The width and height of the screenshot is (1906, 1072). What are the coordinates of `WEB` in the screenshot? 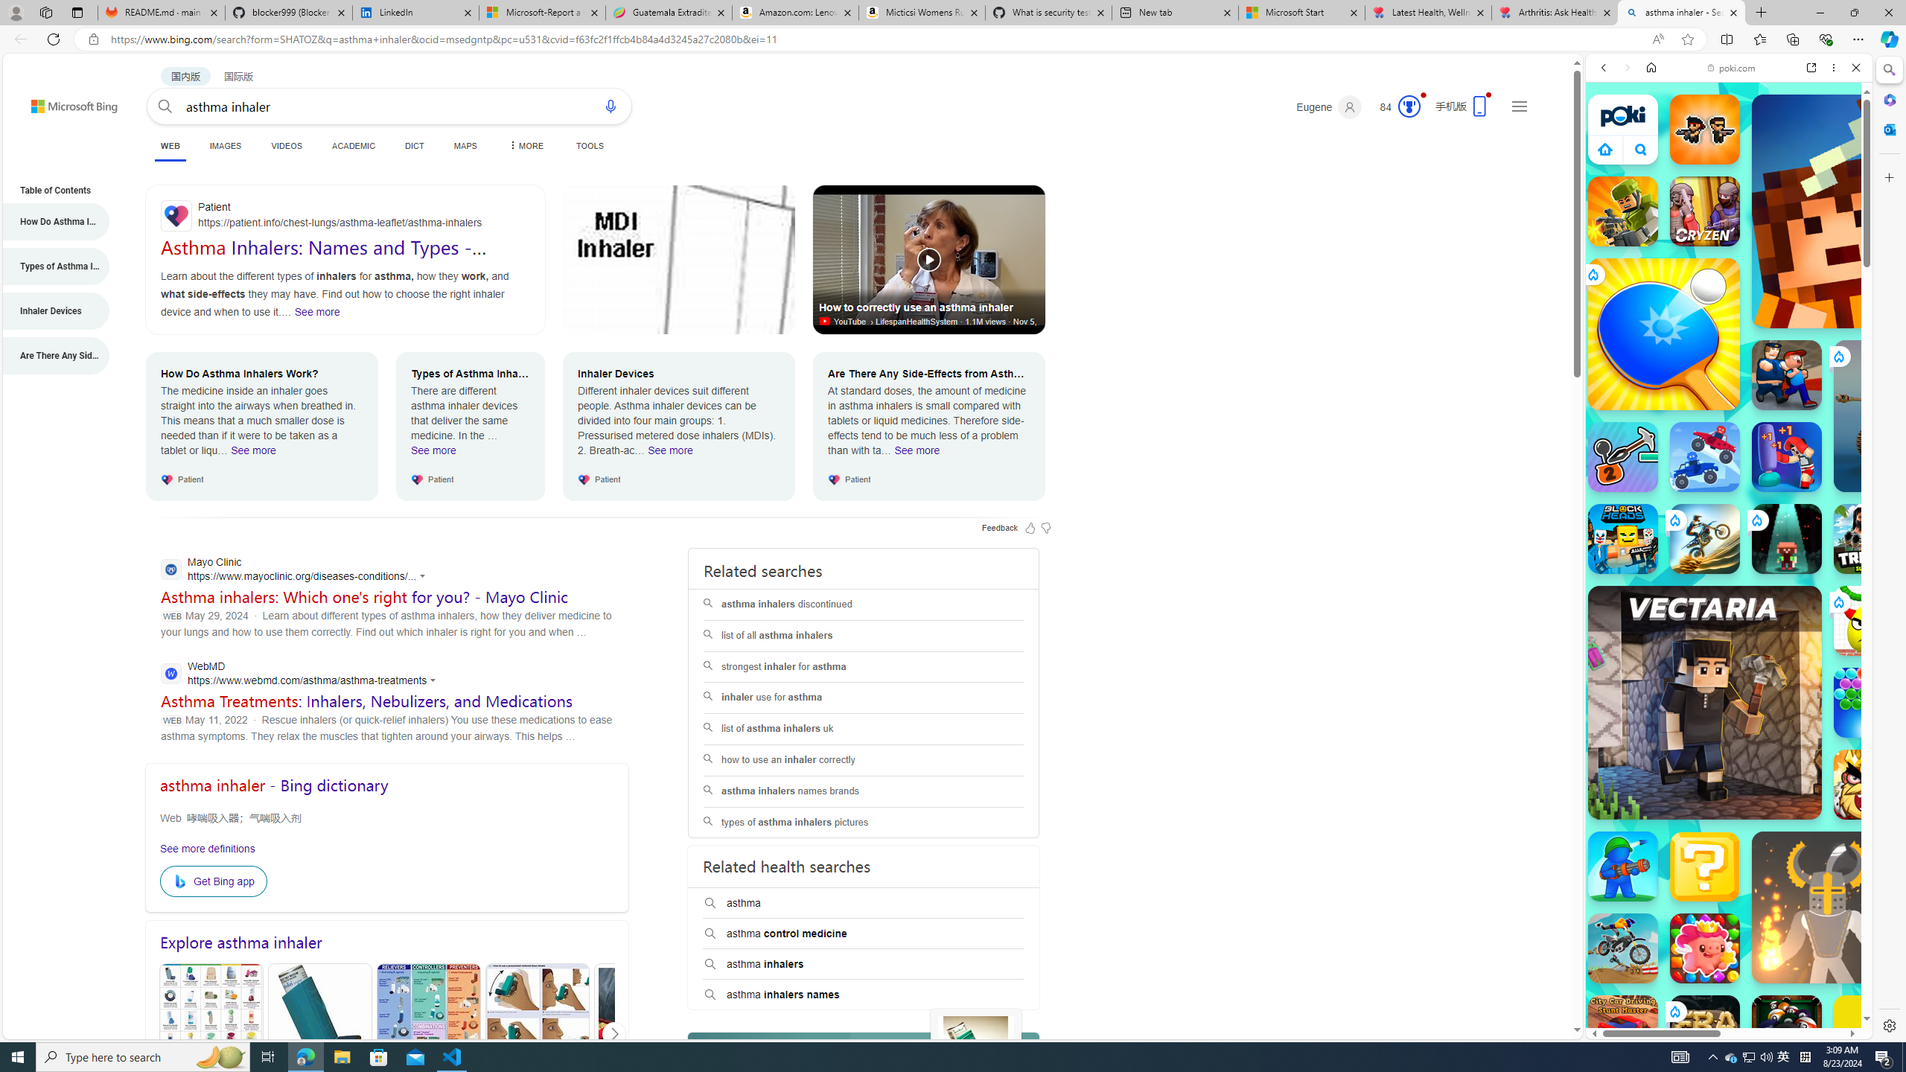 It's located at (170, 147).